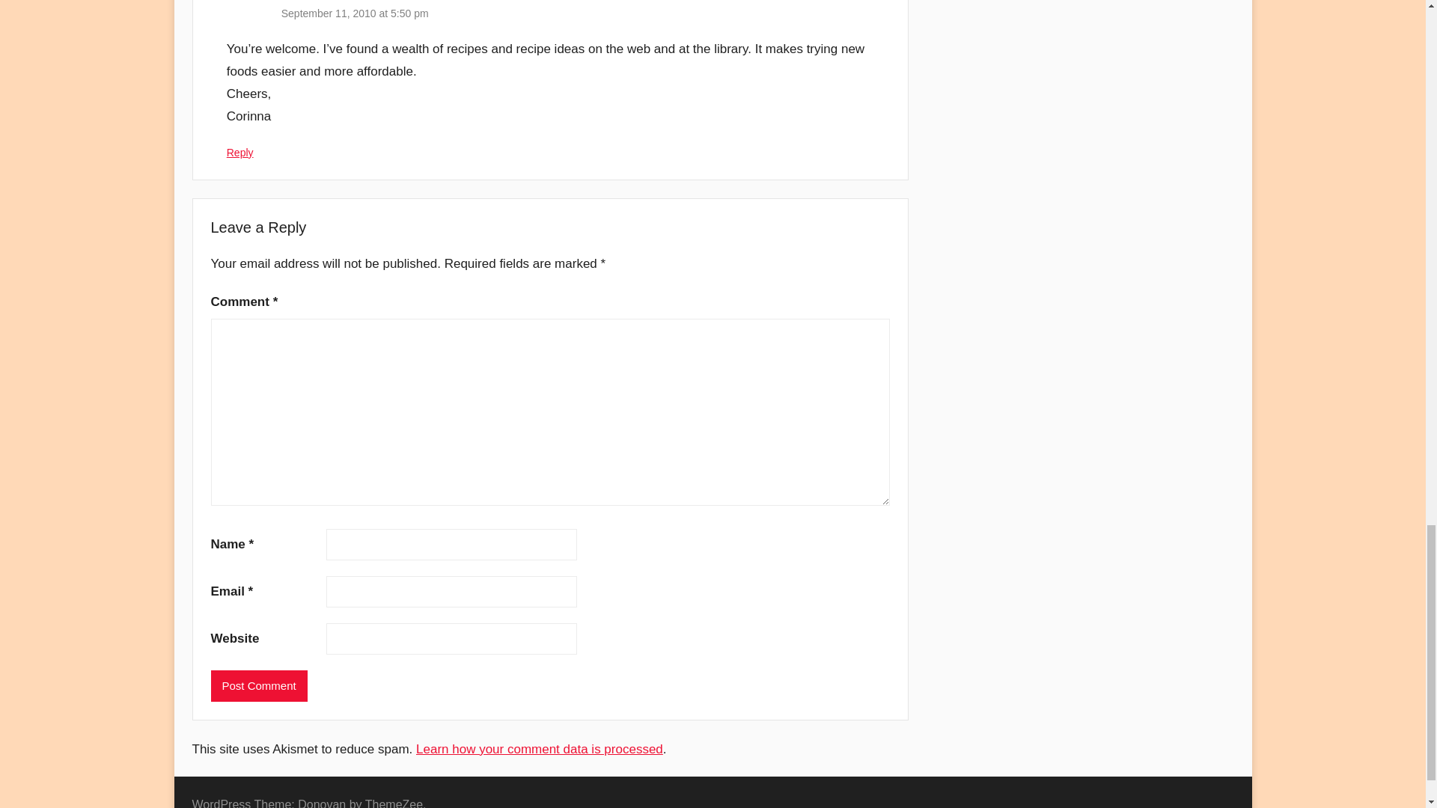  I want to click on Learn how your comment data is processed, so click(539, 749).